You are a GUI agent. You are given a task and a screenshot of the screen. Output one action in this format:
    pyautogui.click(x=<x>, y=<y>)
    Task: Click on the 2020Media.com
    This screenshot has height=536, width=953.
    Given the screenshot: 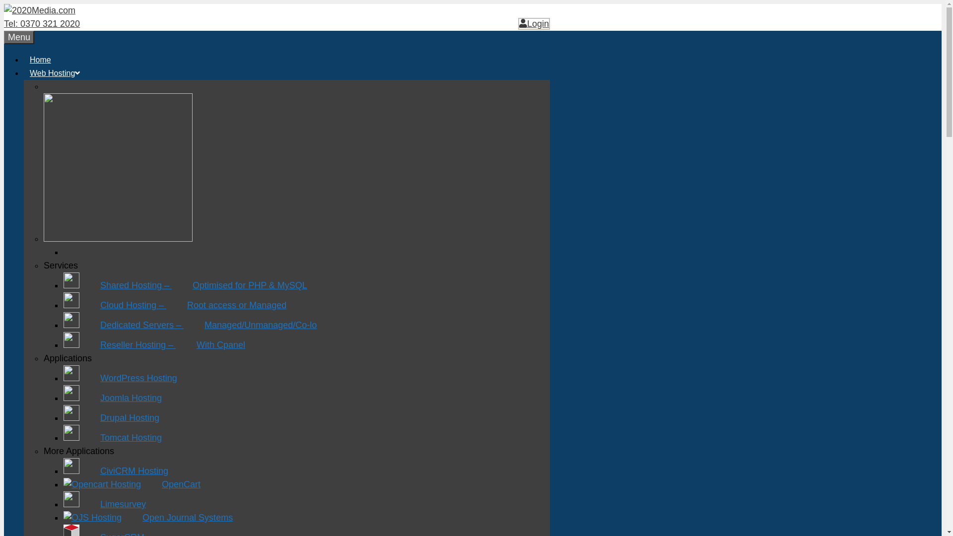 What is the action you would take?
    pyautogui.click(x=40, y=10)
    